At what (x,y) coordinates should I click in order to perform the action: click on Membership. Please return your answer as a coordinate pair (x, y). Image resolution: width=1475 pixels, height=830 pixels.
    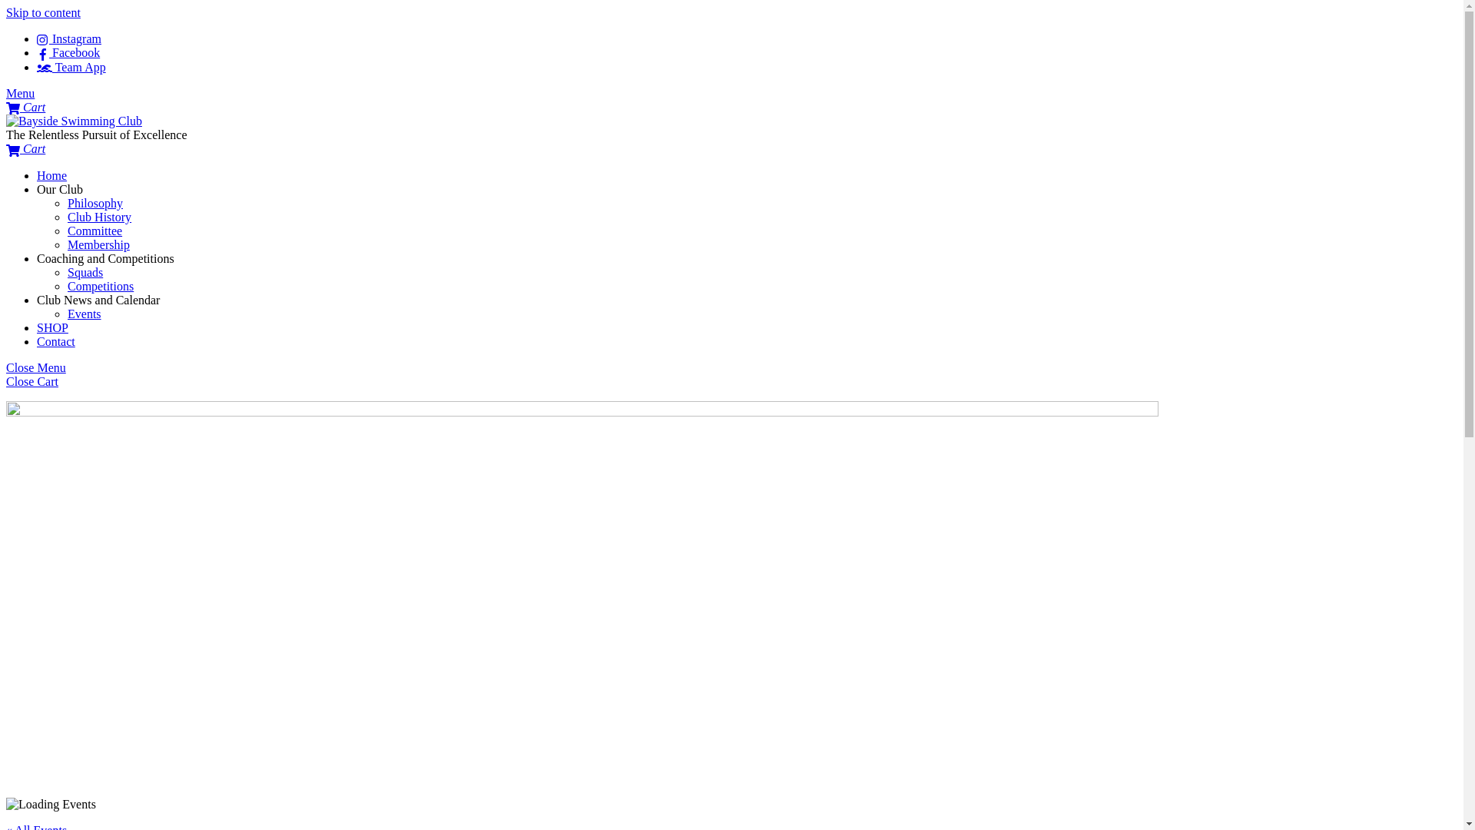
    Looking at the image, I should click on (98, 244).